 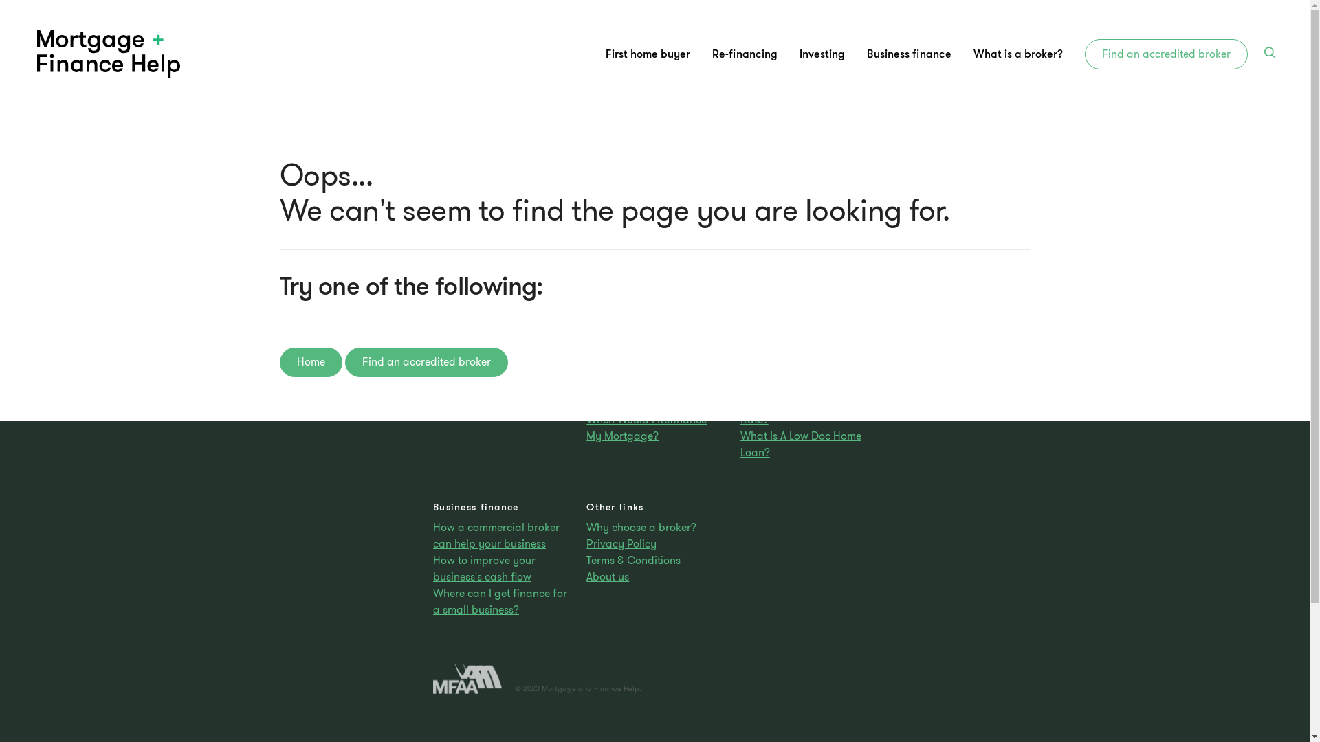 What do you see at coordinates (501, 362) in the screenshot?
I see `How To Avoid Extra Home Loan Fees` at bounding box center [501, 362].